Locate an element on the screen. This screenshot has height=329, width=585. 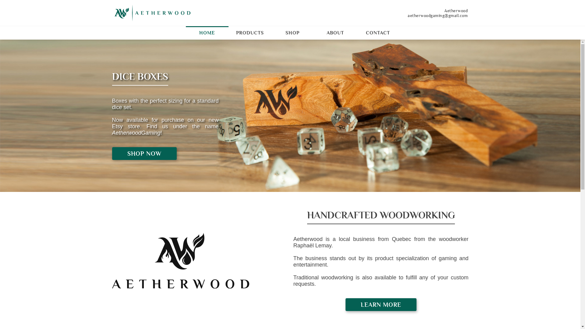
Aetherwood is located at coordinates (439, 10).